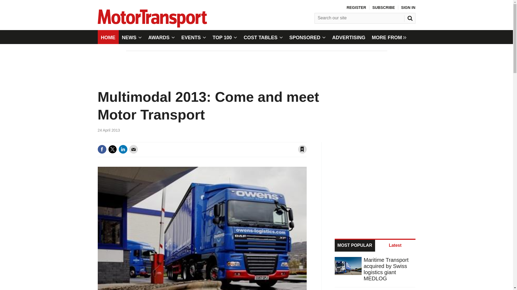  What do you see at coordinates (123, 149) in the screenshot?
I see `Share this on Linked in` at bounding box center [123, 149].